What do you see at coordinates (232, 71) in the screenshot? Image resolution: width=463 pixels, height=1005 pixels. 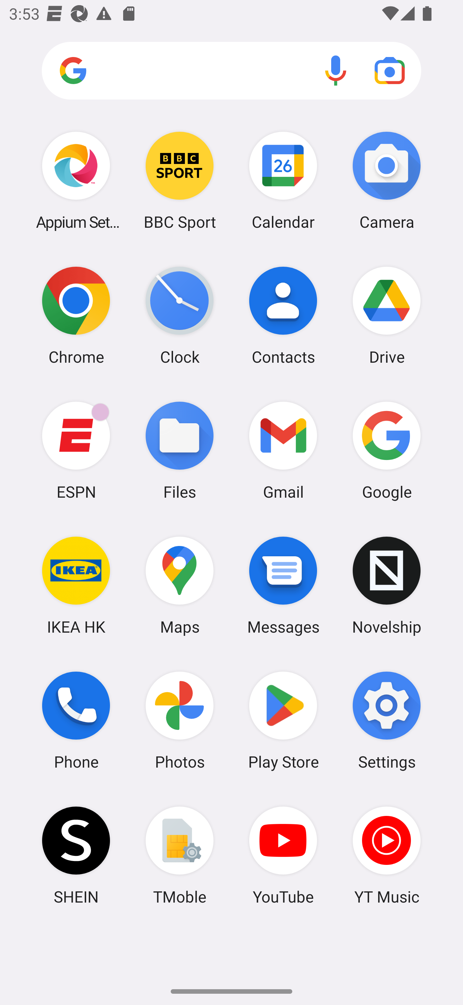 I see `Search apps, web and more` at bounding box center [232, 71].